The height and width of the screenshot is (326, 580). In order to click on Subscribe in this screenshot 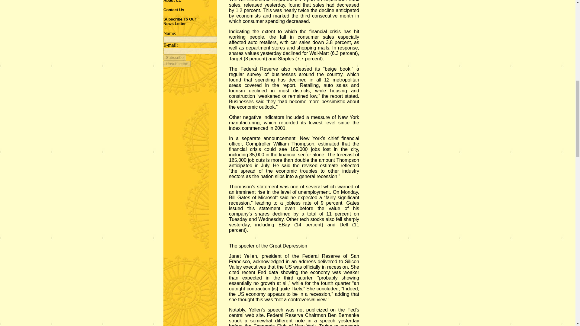, I will do `click(175, 57)`.